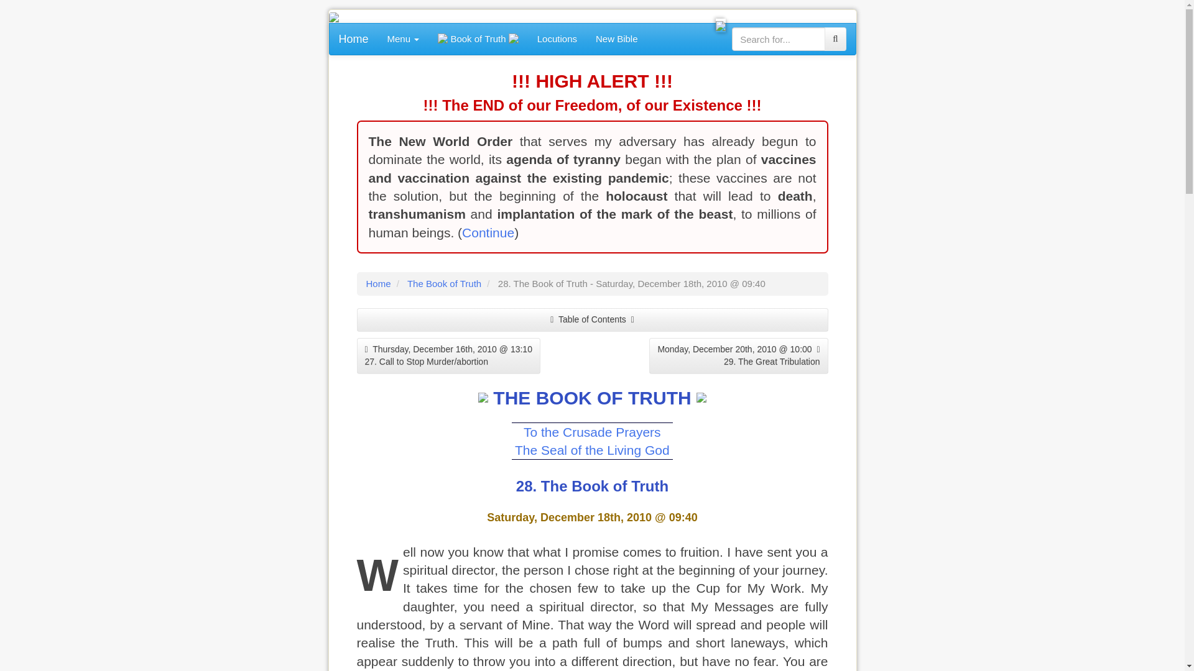  Describe the element at coordinates (353, 39) in the screenshot. I see `Home` at that location.